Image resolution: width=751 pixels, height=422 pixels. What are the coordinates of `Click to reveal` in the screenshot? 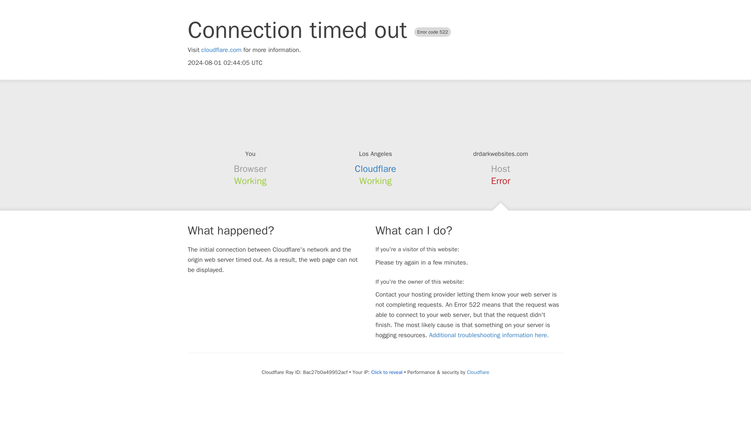 It's located at (386, 372).